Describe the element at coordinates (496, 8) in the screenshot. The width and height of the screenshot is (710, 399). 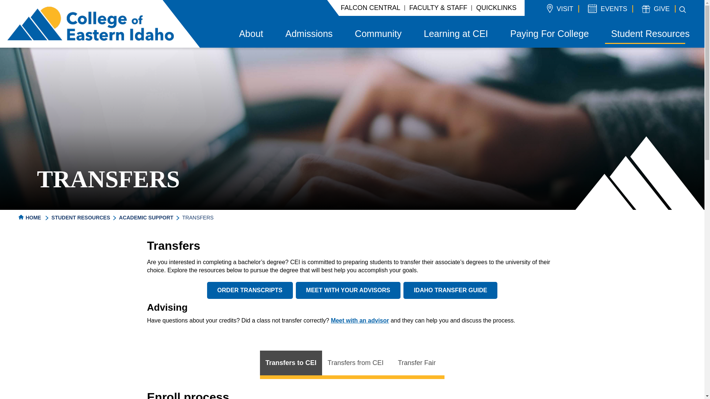
I see `QUICKLINKS` at that location.